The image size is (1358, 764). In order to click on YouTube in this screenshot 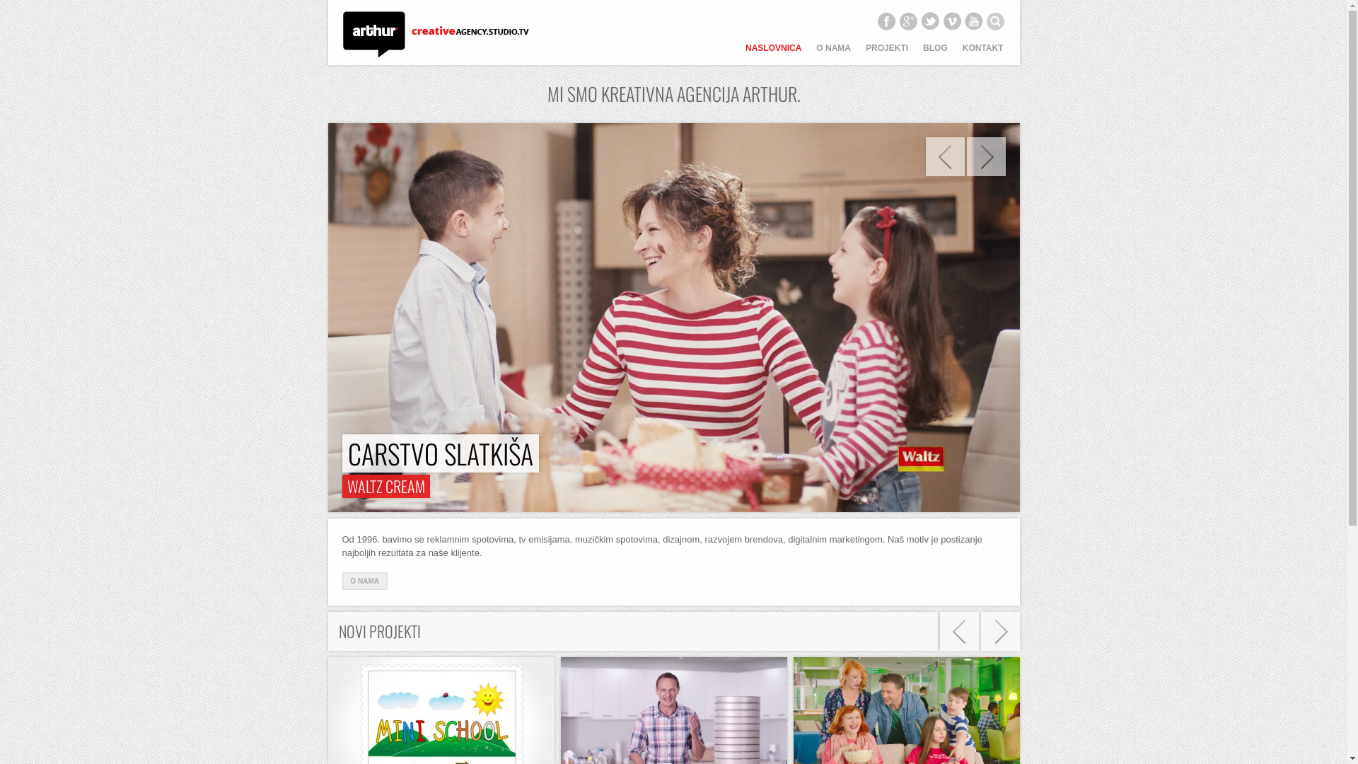, I will do `click(974, 21)`.